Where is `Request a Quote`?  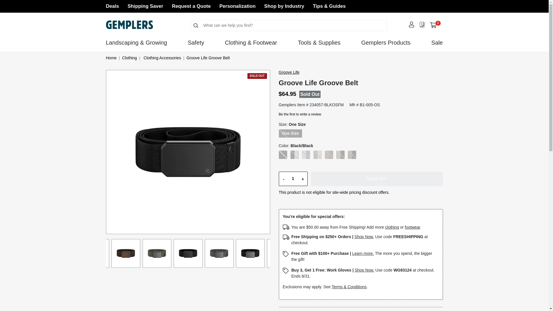 Request a Quote is located at coordinates (145, 6).